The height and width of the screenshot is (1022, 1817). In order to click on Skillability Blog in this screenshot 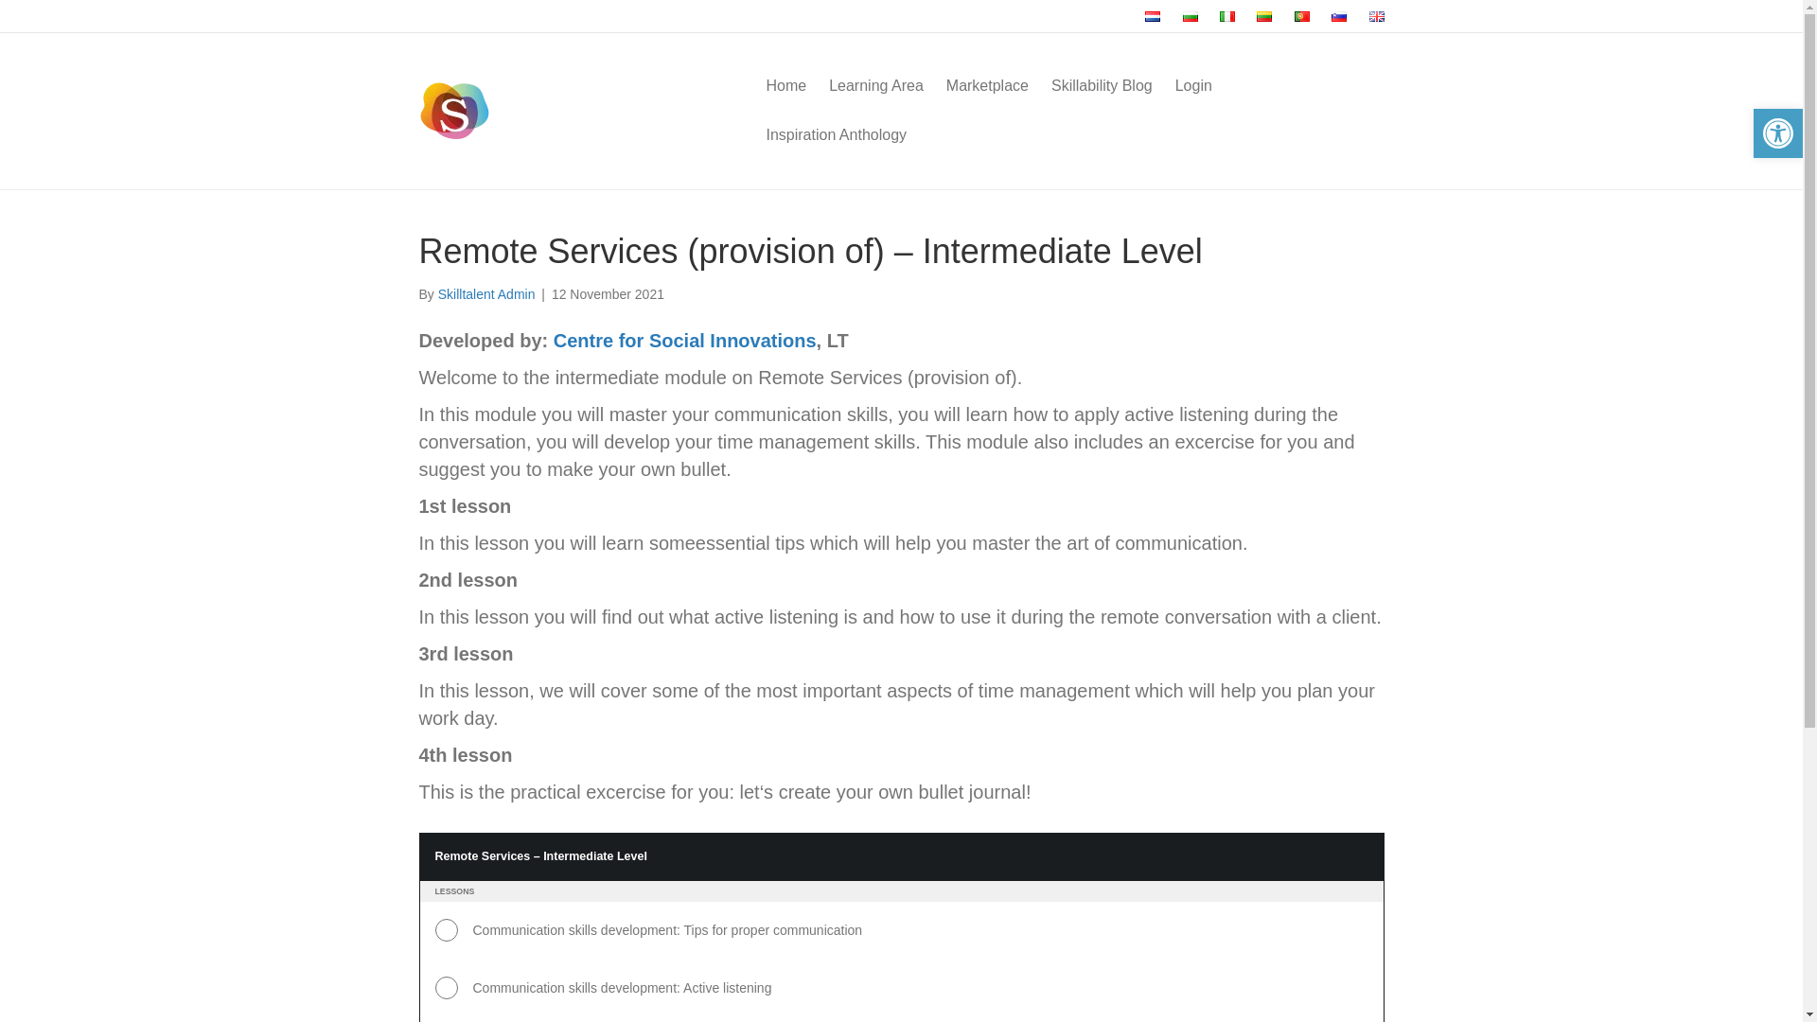, I will do `click(1102, 85)`.